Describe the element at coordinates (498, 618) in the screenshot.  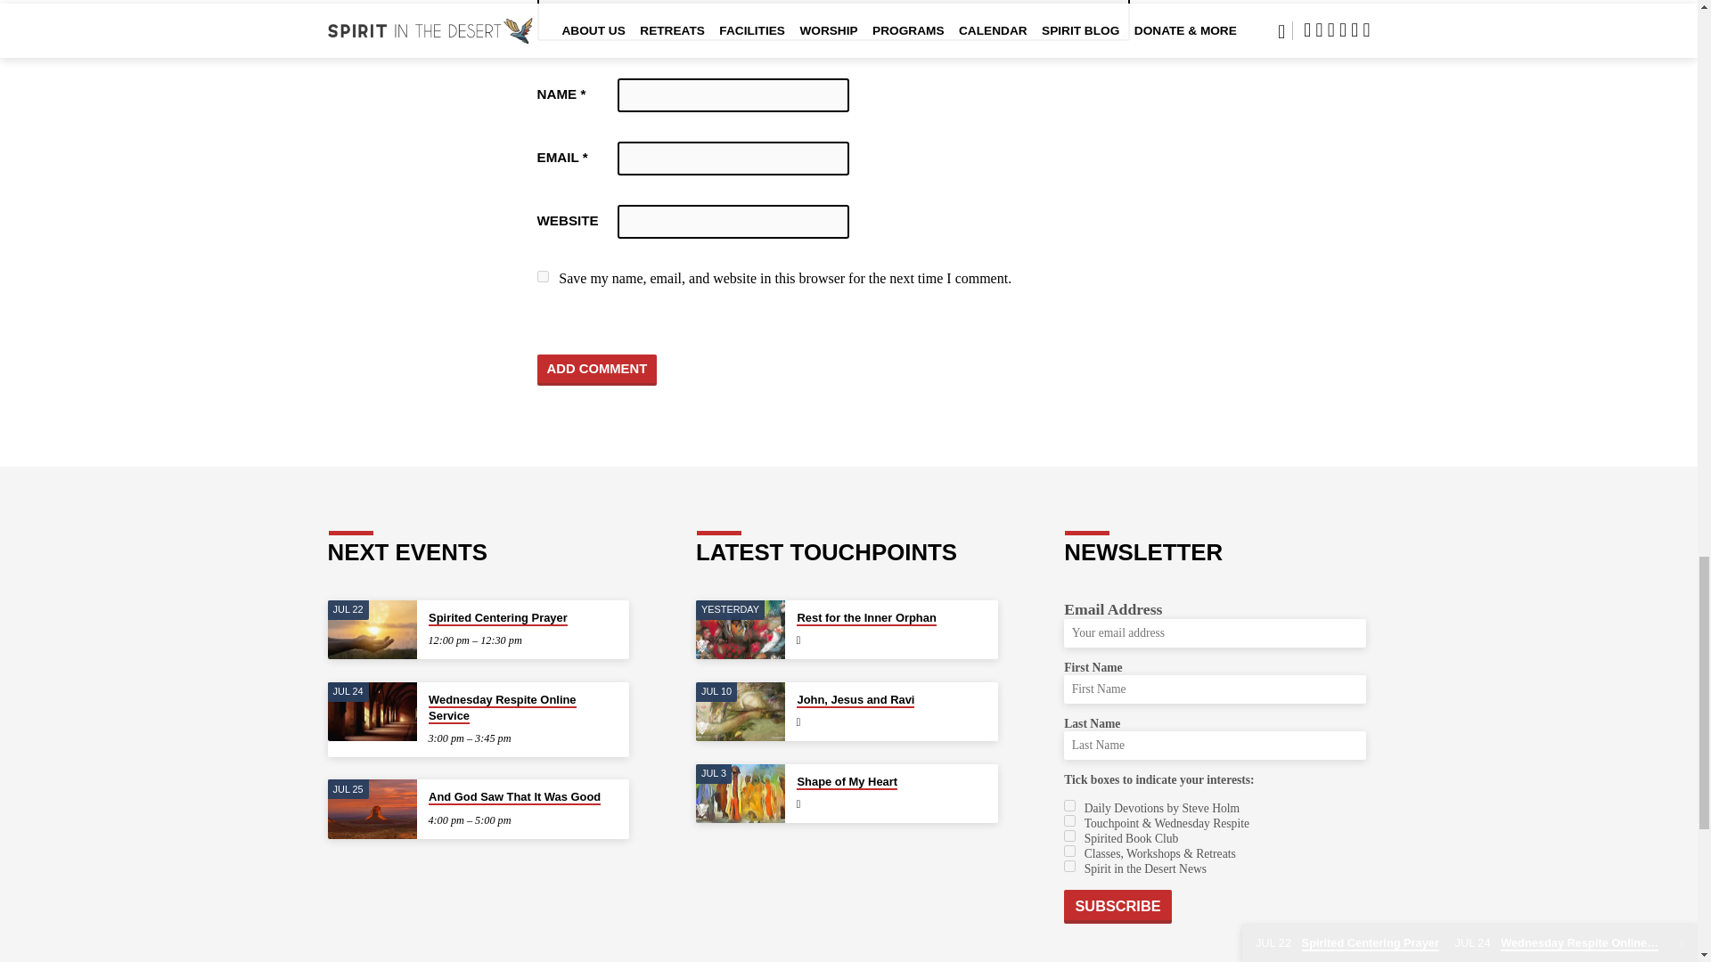
I see `Spirited Centering Prayer` at that location.